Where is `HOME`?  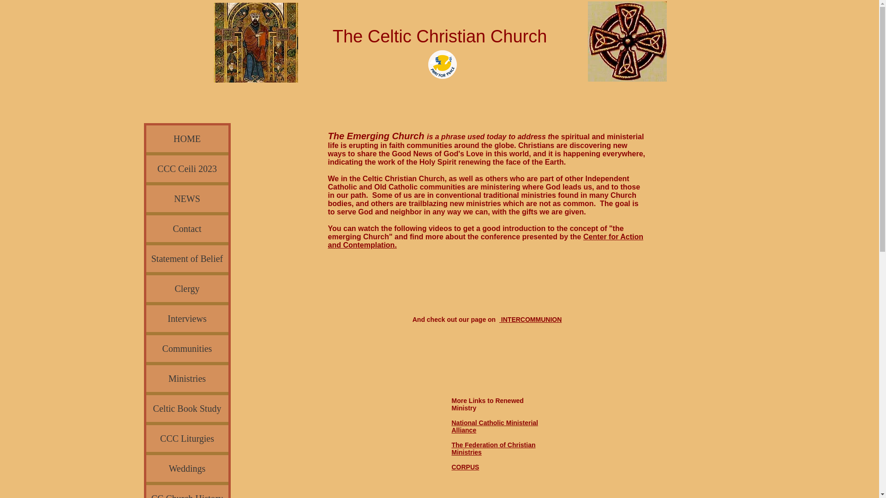 HOME is located at coordinates (186, 139).